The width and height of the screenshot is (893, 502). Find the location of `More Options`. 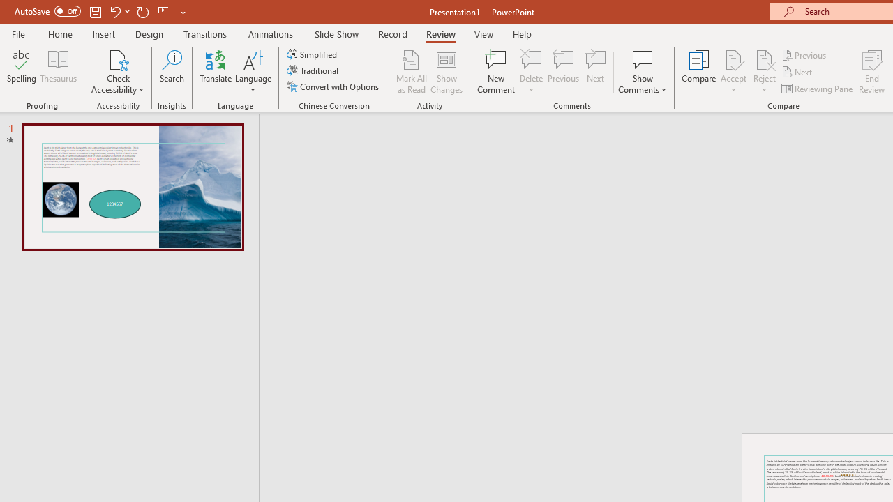

More Options is located at coordinates (765, 84).